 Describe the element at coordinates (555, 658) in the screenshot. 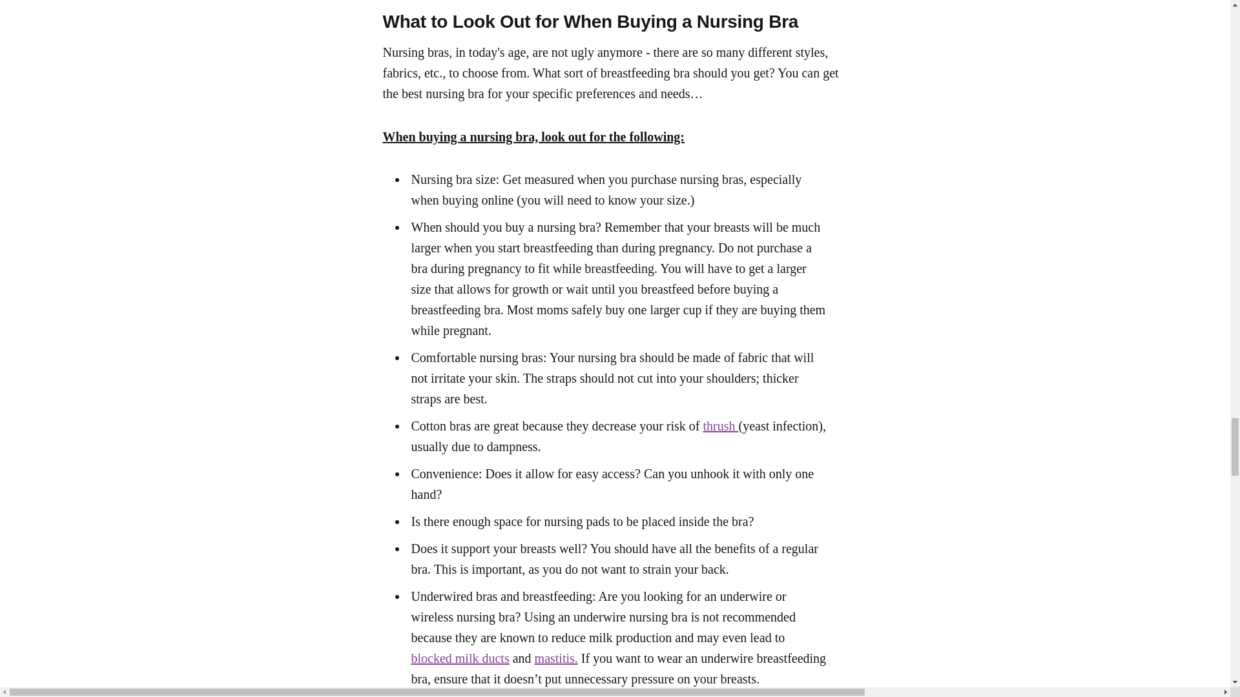

I see `mastitis.` at that location.